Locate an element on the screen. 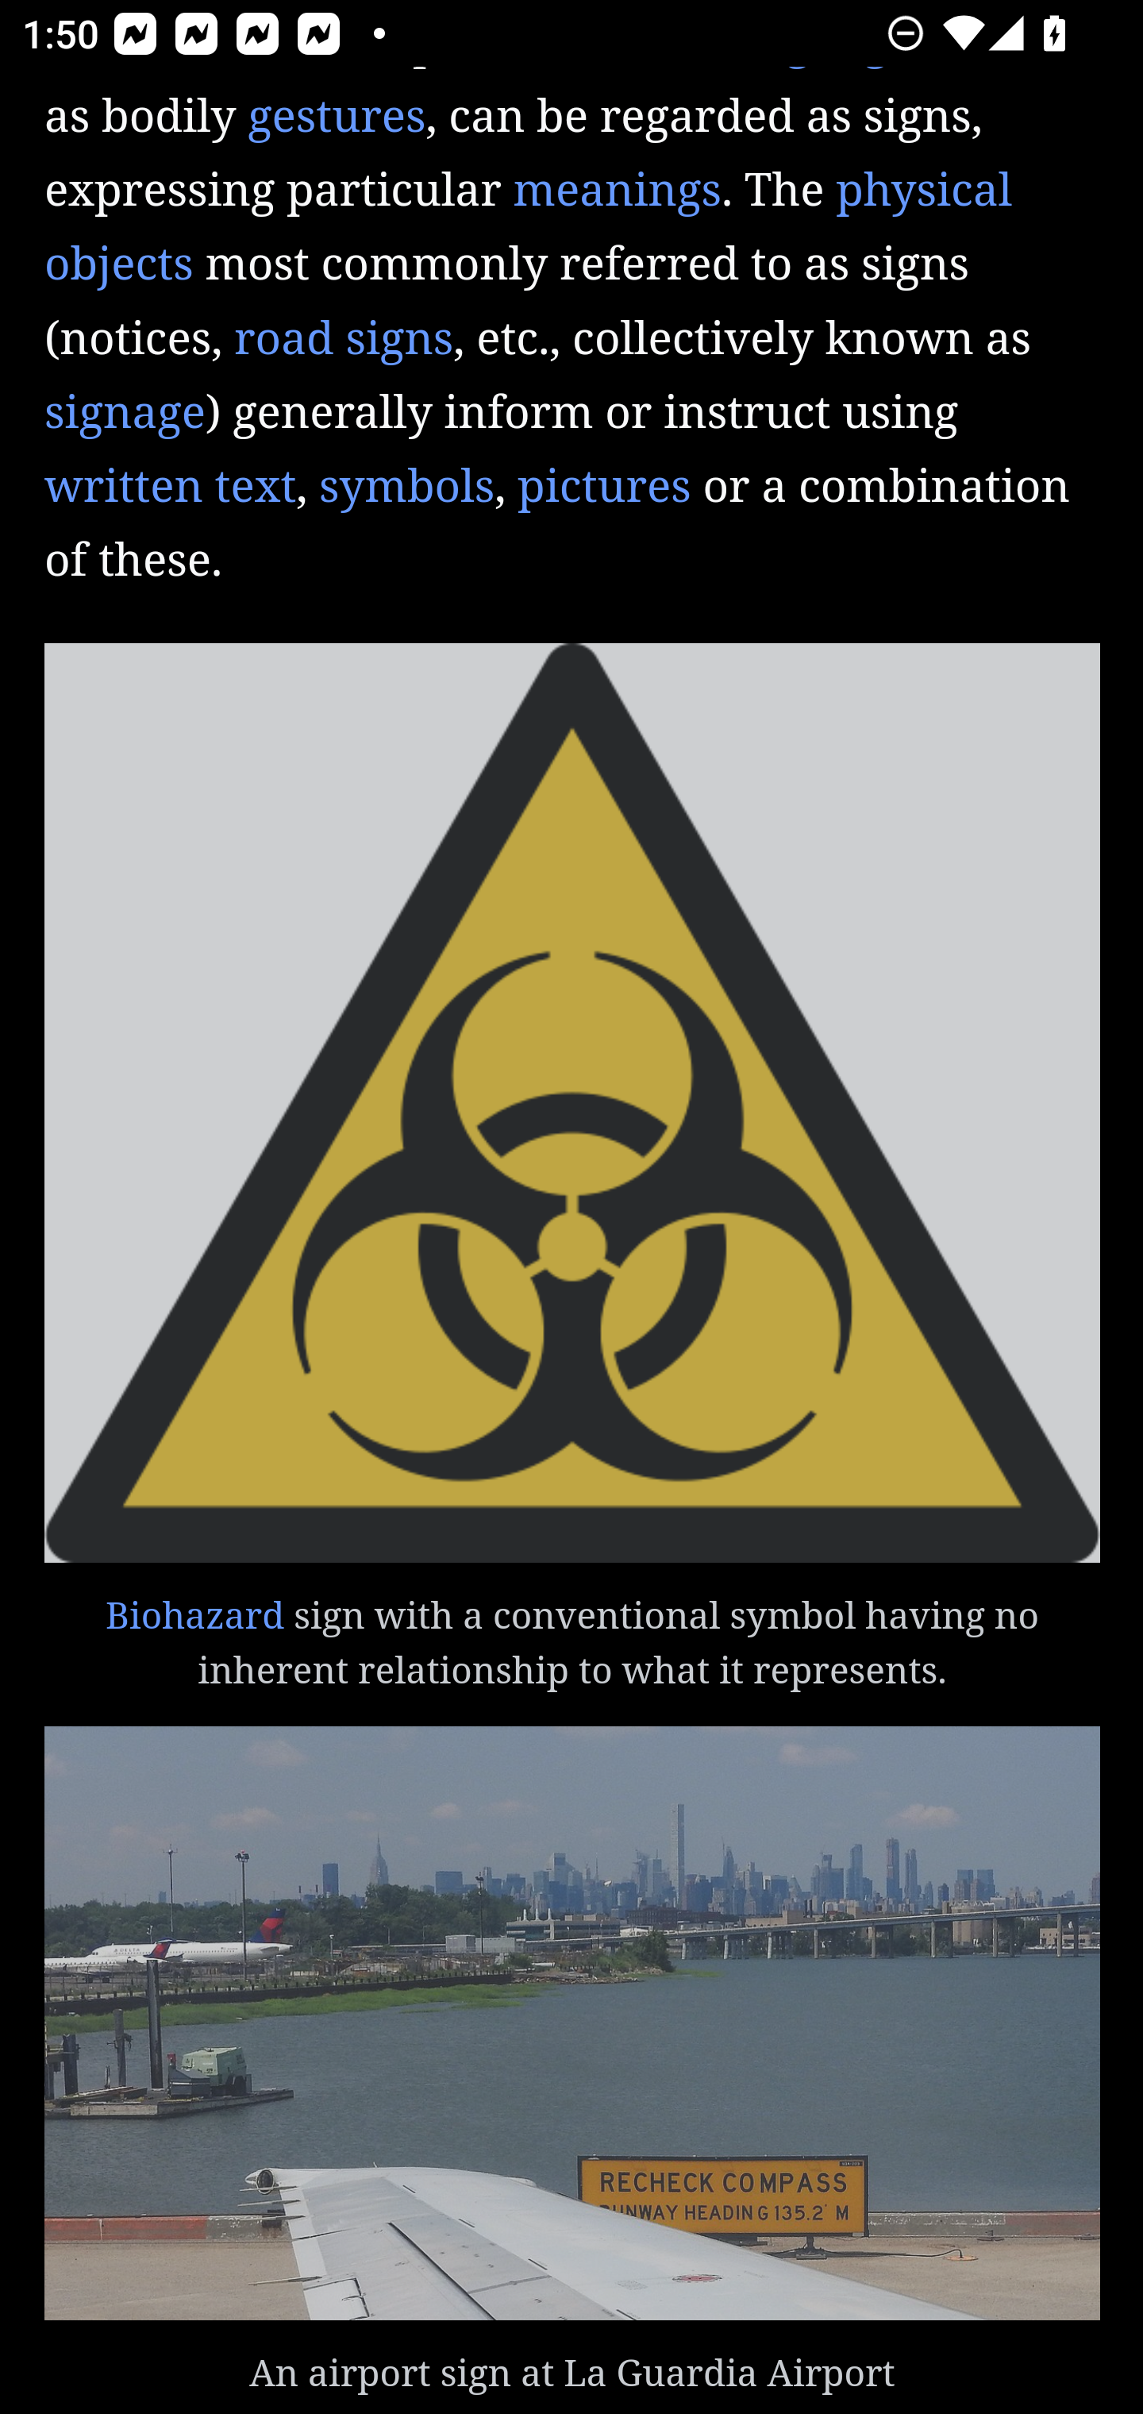 This screenshot has height=2414, width=1143. meanings is located at coordinates (616, 194).